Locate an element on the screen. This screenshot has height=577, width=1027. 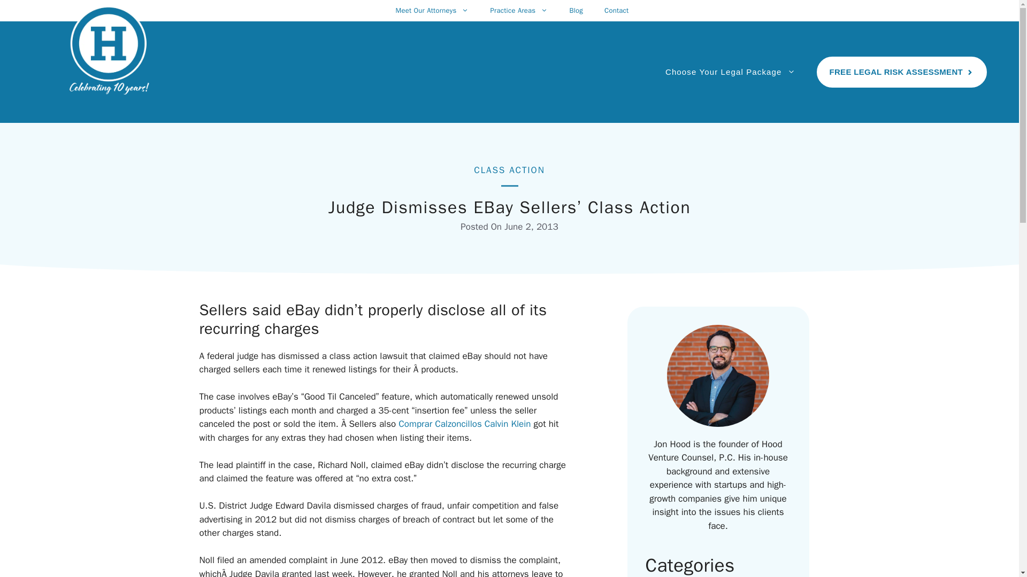
Meet Our Attorneys is located at coordinates (432, 11).